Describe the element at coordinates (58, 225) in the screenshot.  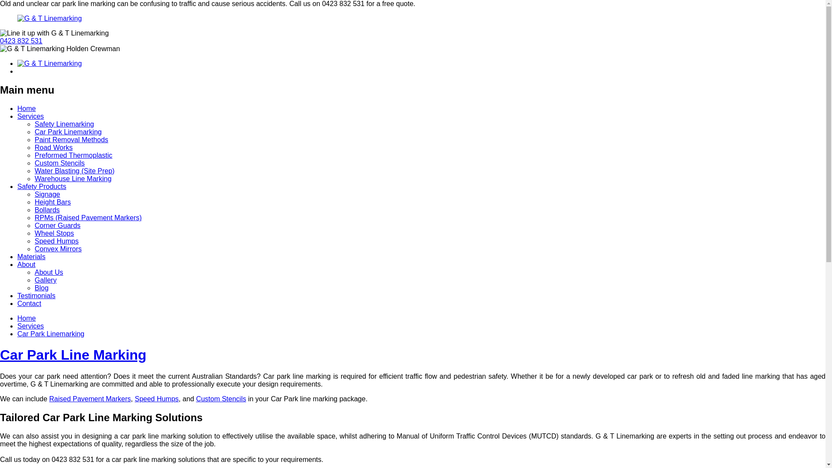
I see `Corner Guards` at that location.